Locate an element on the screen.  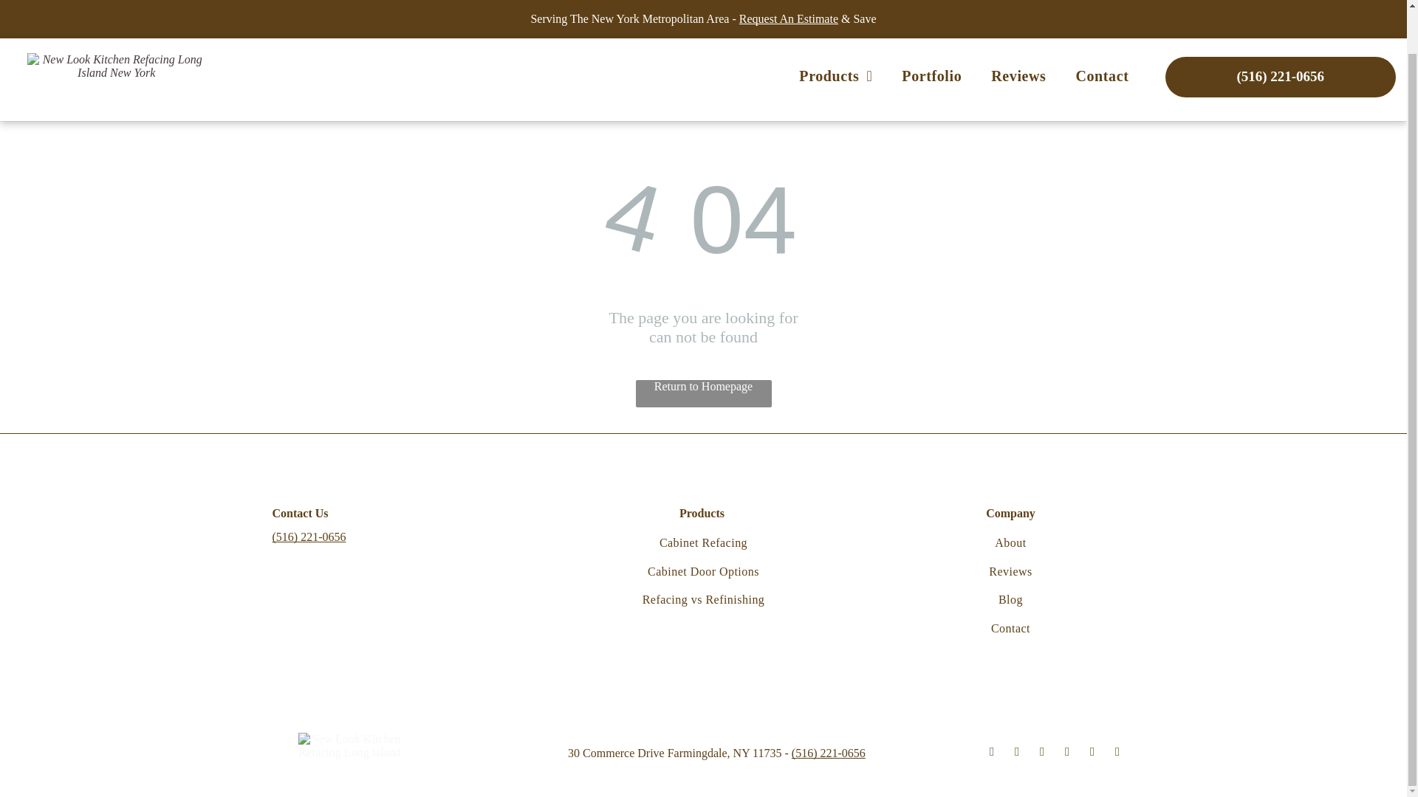
Products is located at coordinates (835, 30).